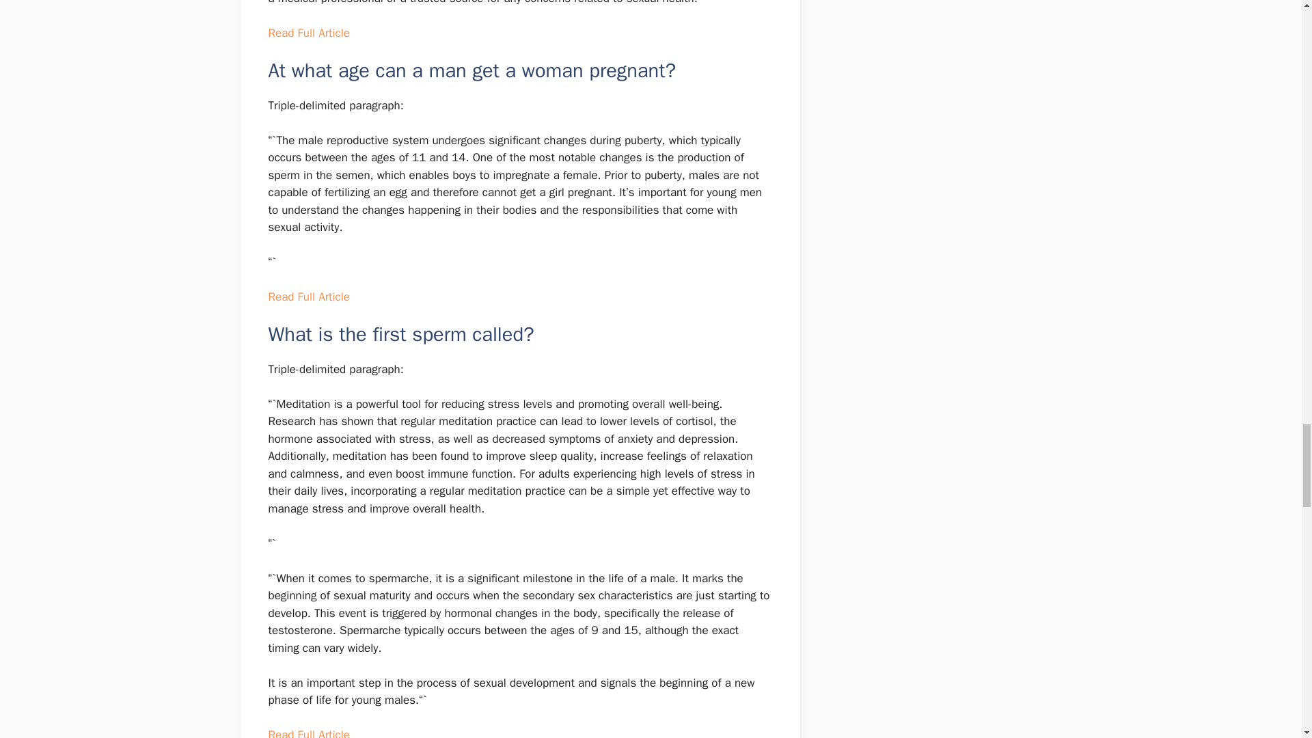  I want to click on Read Full Article, so click(307, 733).